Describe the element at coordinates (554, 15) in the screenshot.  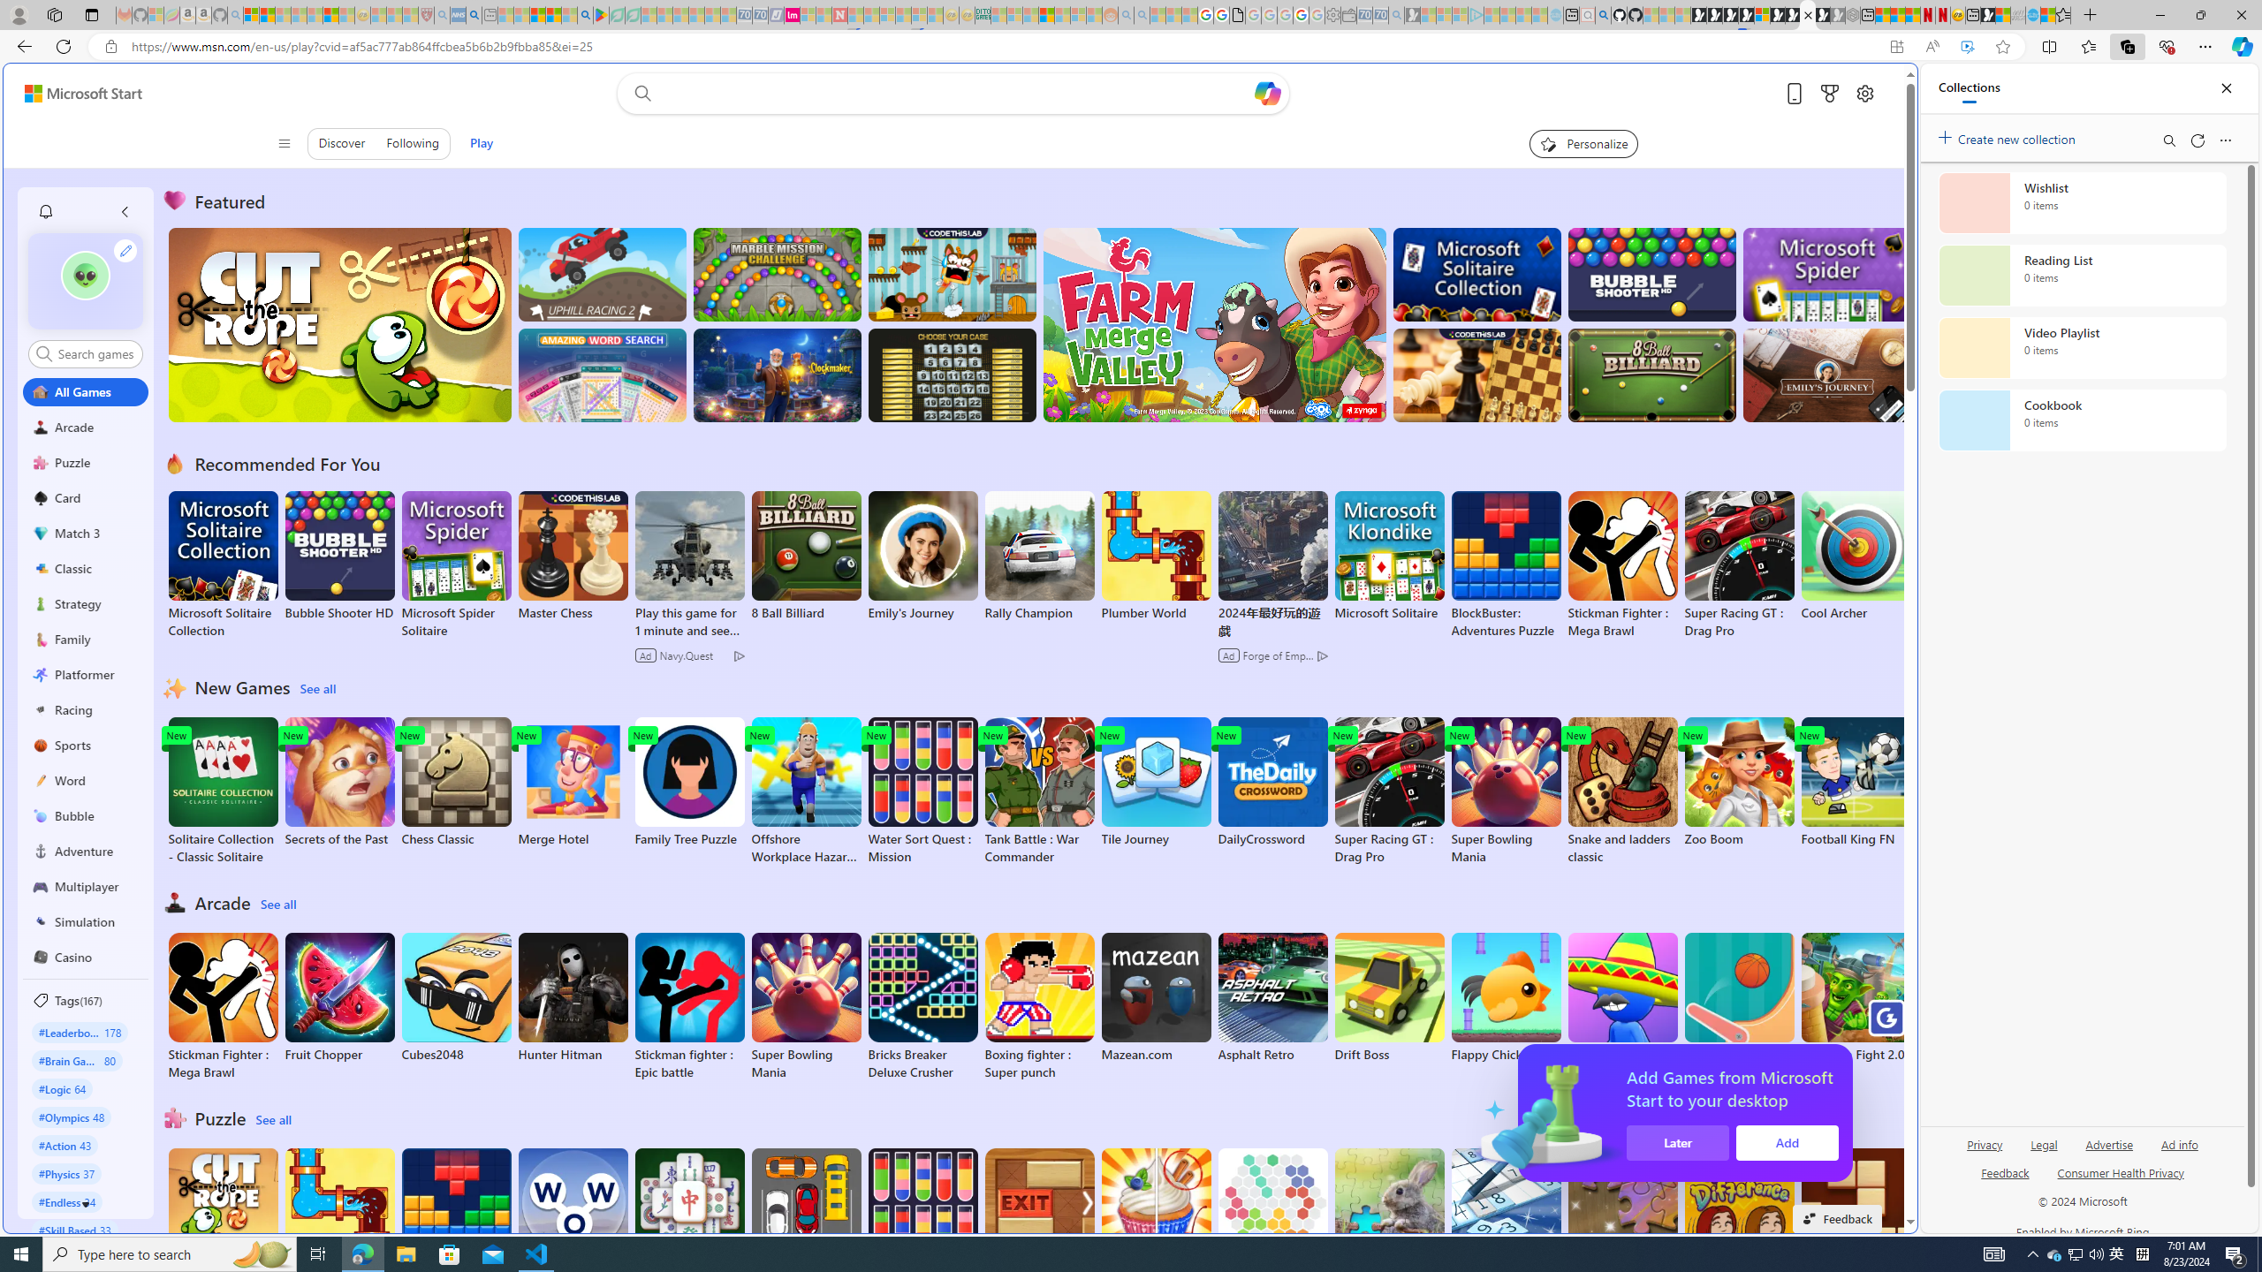
I see `Pets - MSN` at that location.